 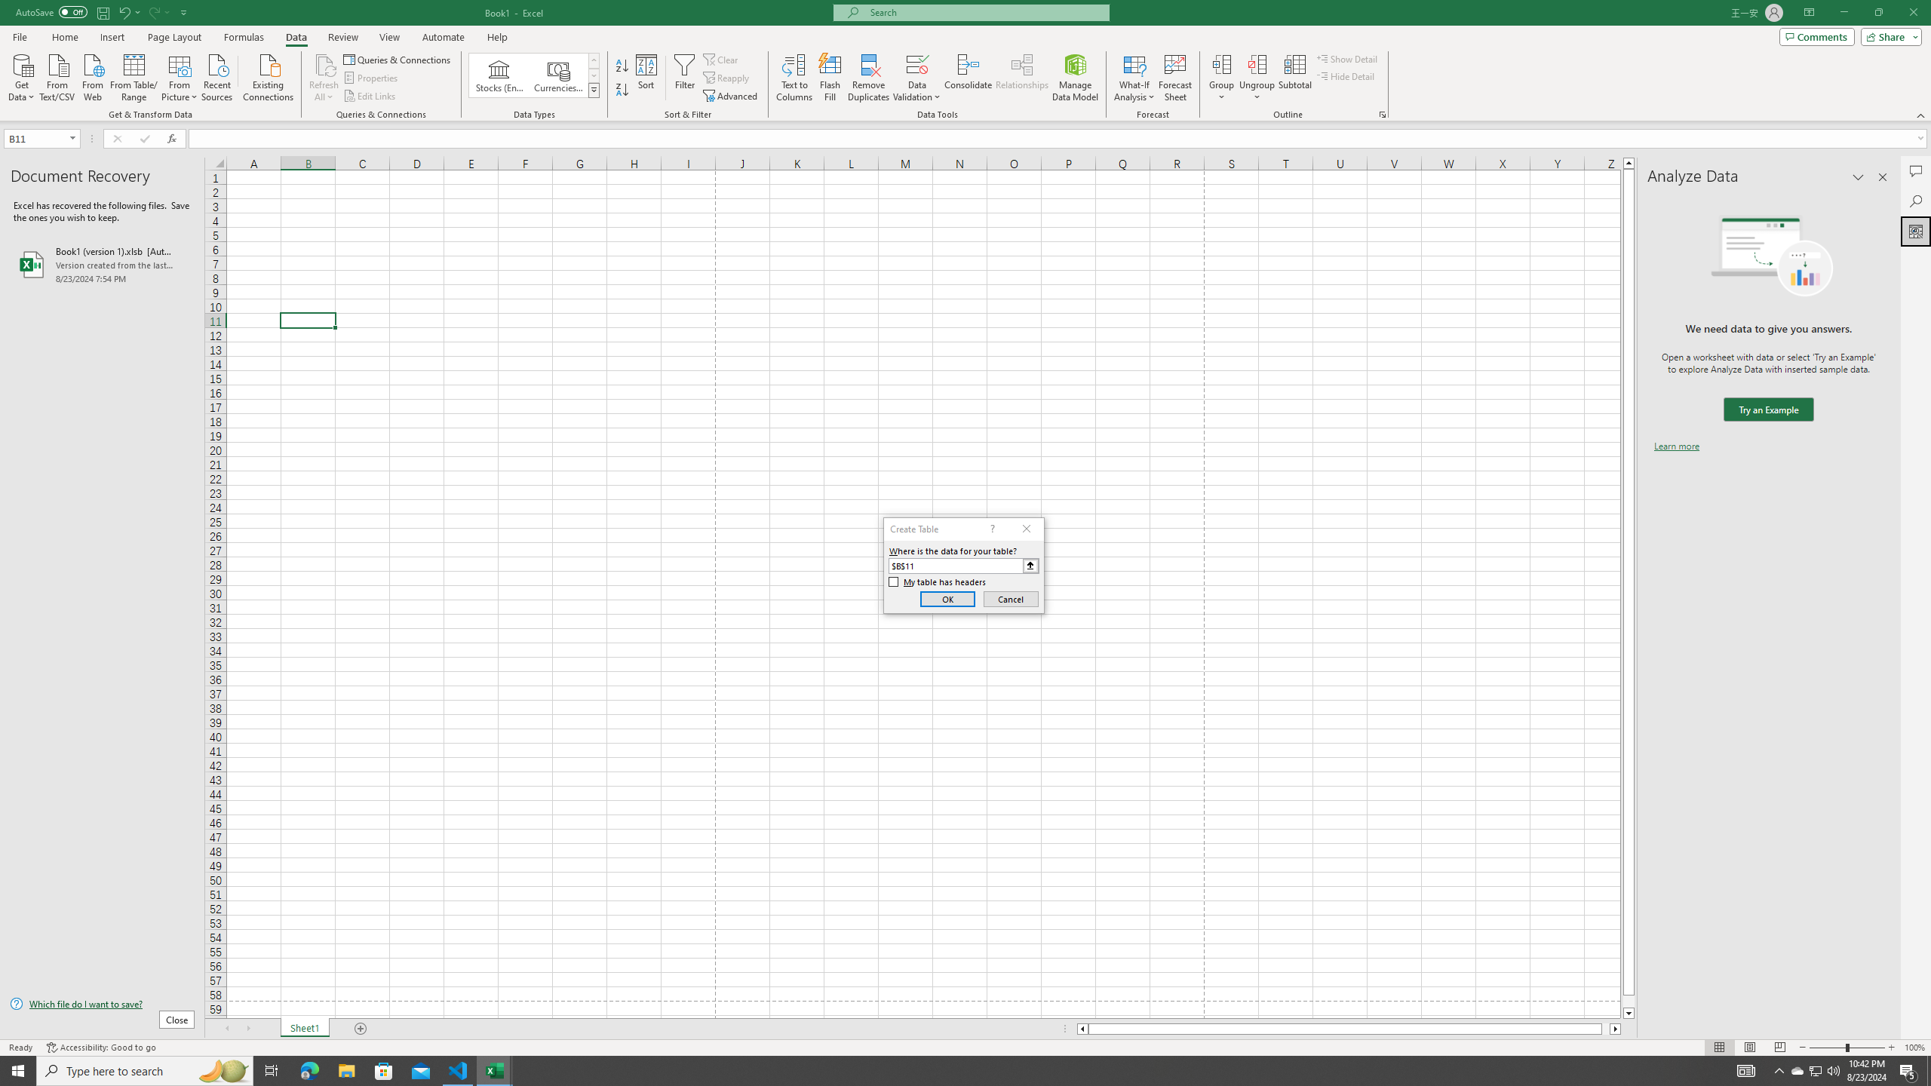 I want to click on Open, so click(x=72, y=138).